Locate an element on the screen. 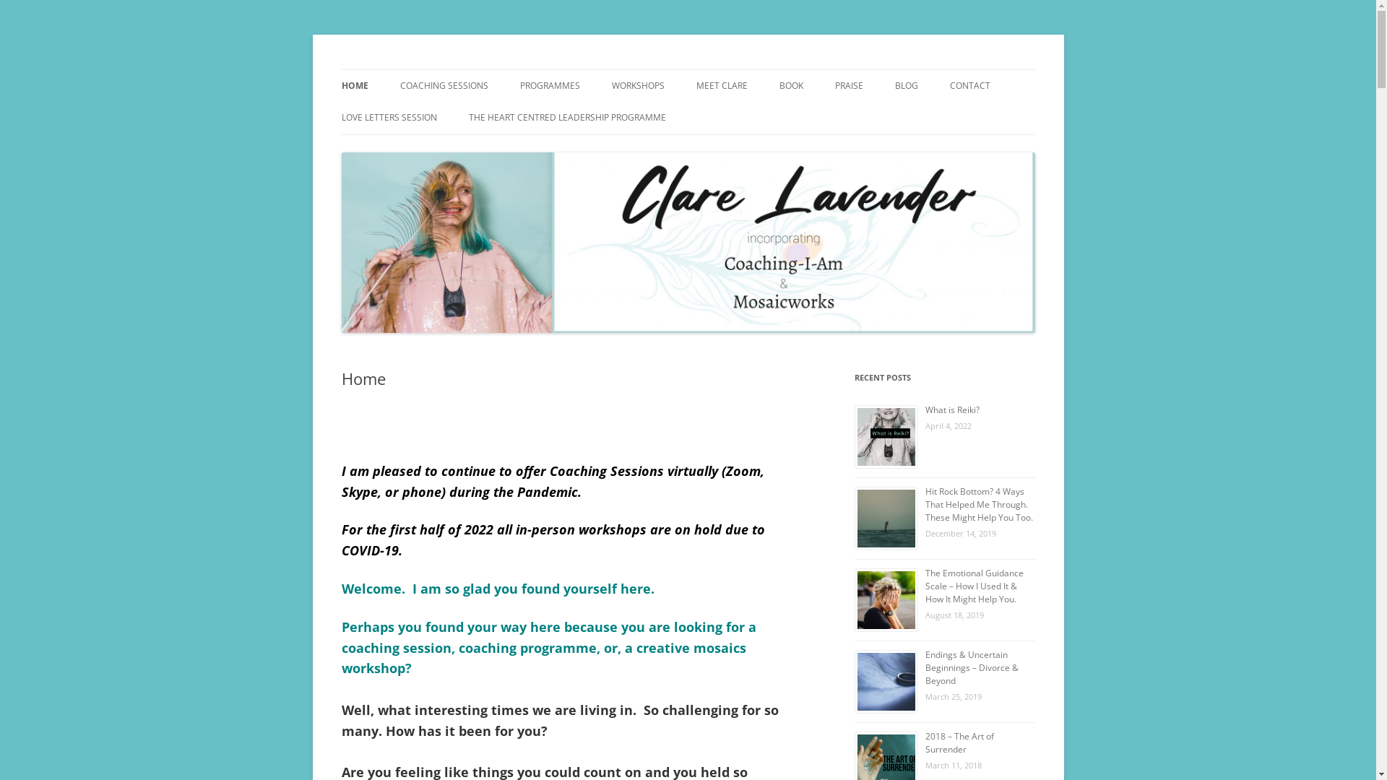 The width and height of the screenshot is (1387, 780). COACHING SESSIONS is located at coordinates (444, 86).